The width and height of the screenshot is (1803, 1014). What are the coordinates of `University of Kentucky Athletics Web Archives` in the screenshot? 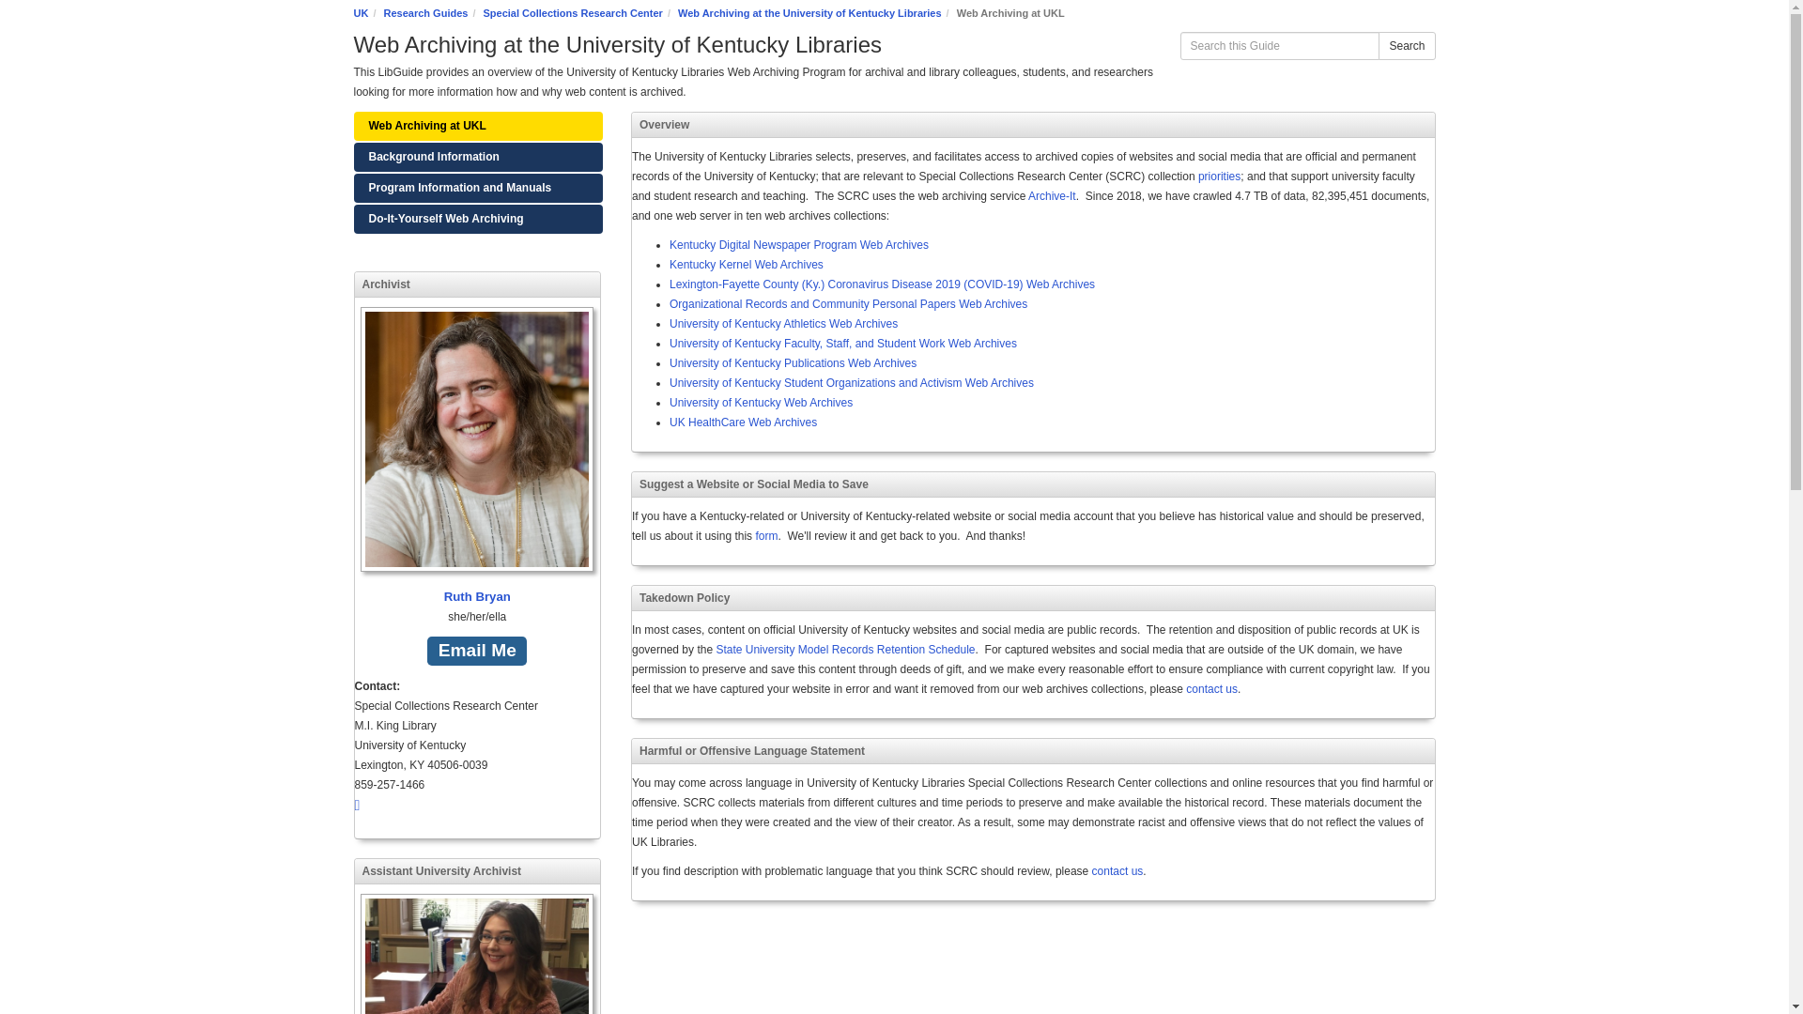 It's located at (783, 324).